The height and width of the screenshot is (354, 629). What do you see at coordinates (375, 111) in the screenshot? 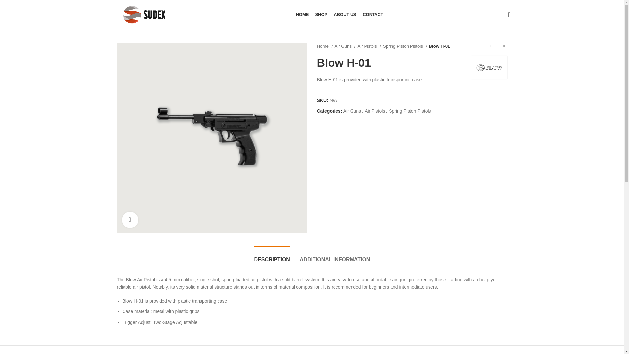
I see `Air Pistols` at bounding box center [375, 111].